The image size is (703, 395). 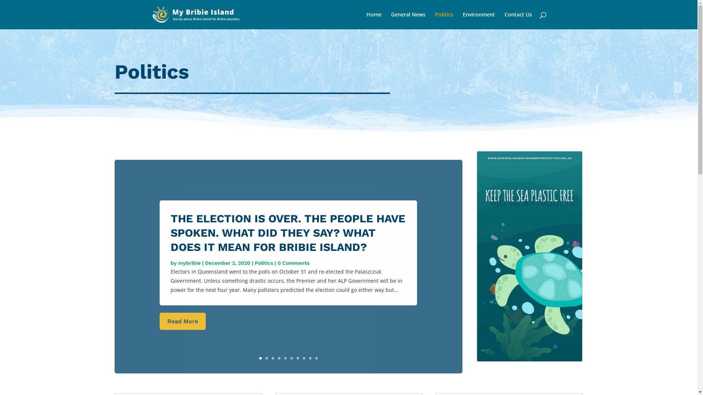 I want to click on mybribie, so click(x=190, y=263).